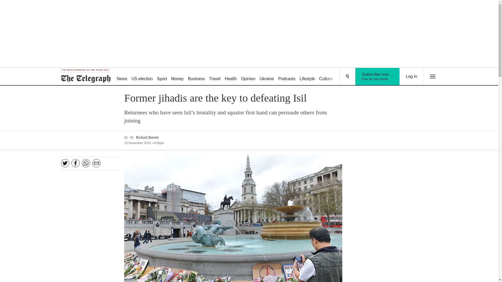  Describe the element at coordinates (307, 77) in the screenshot. I see `Opinion` at that location.